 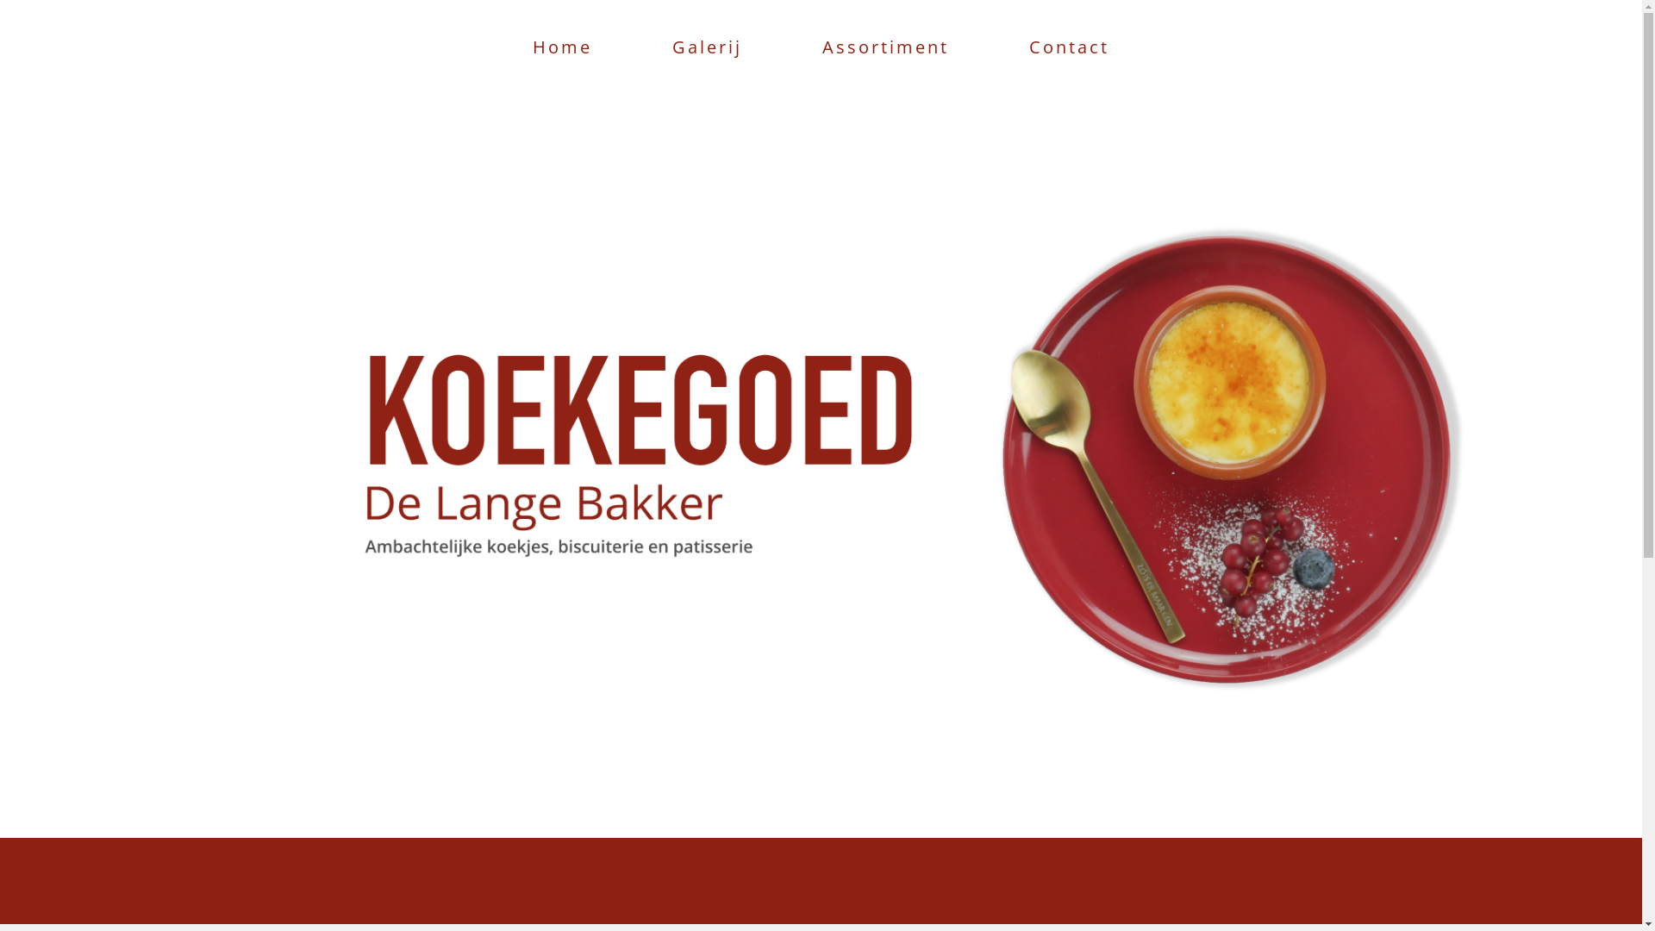 What do you see at coordinates (562, 47) in the screenshot?
I see `Home` at bounding box center [562, 47].